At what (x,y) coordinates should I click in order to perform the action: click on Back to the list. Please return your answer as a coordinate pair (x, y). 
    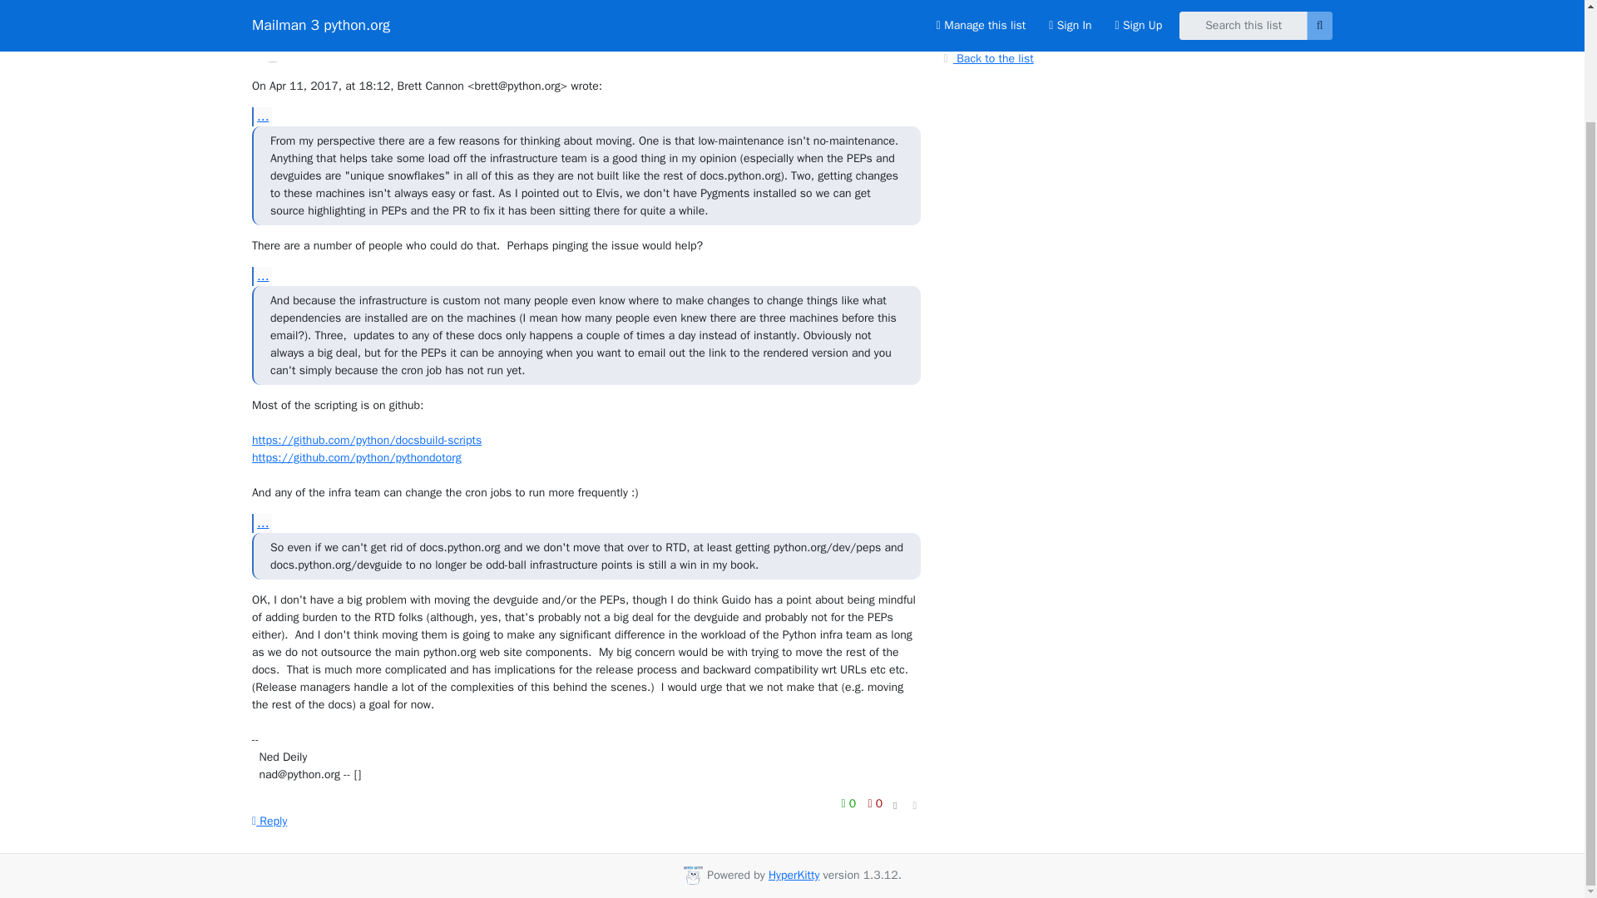
    Looking at the image, I should click on (986, 57).